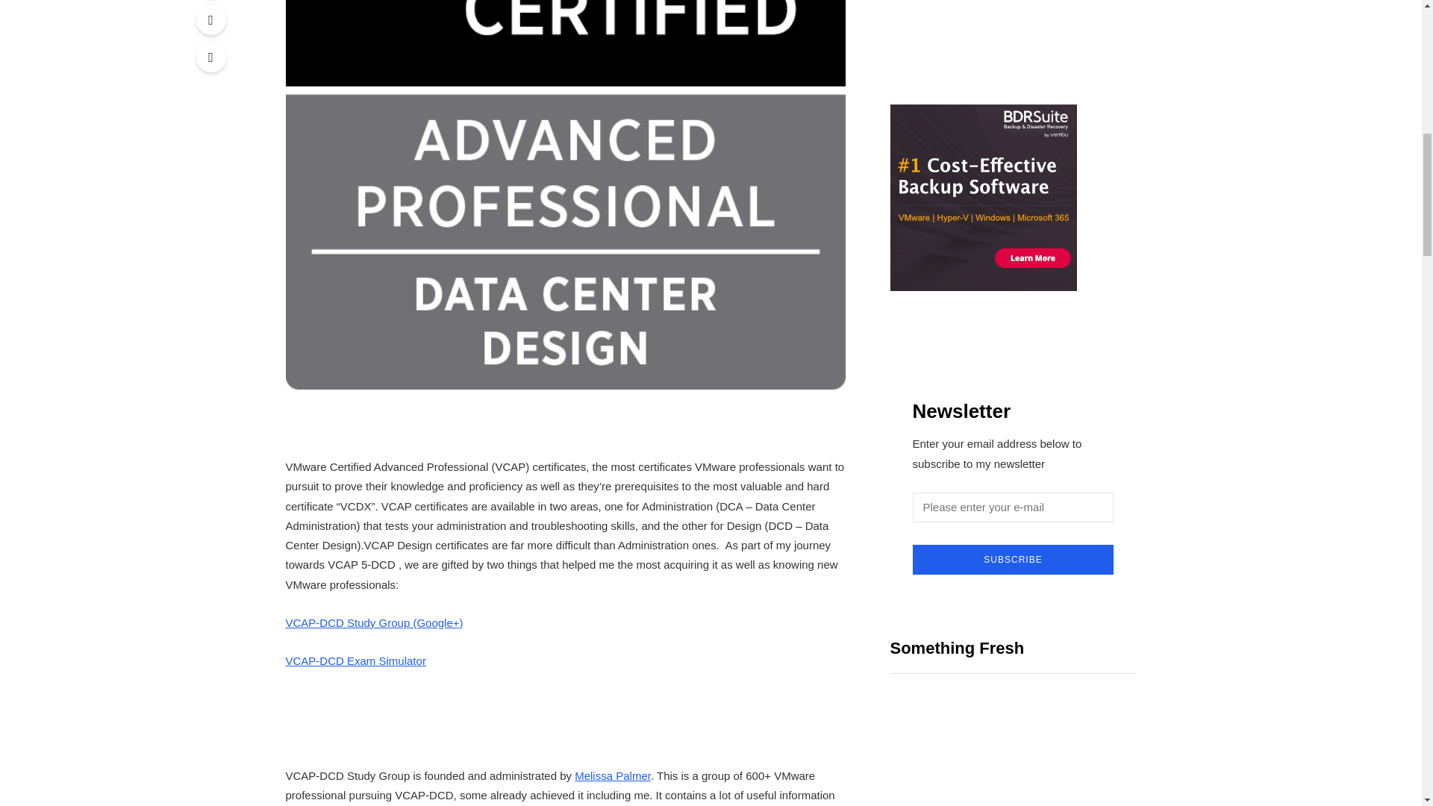  What do you see at coordinates (210, 19) in the screenshot?
I see `Share to Telegram` at bounding box center [210, 19].